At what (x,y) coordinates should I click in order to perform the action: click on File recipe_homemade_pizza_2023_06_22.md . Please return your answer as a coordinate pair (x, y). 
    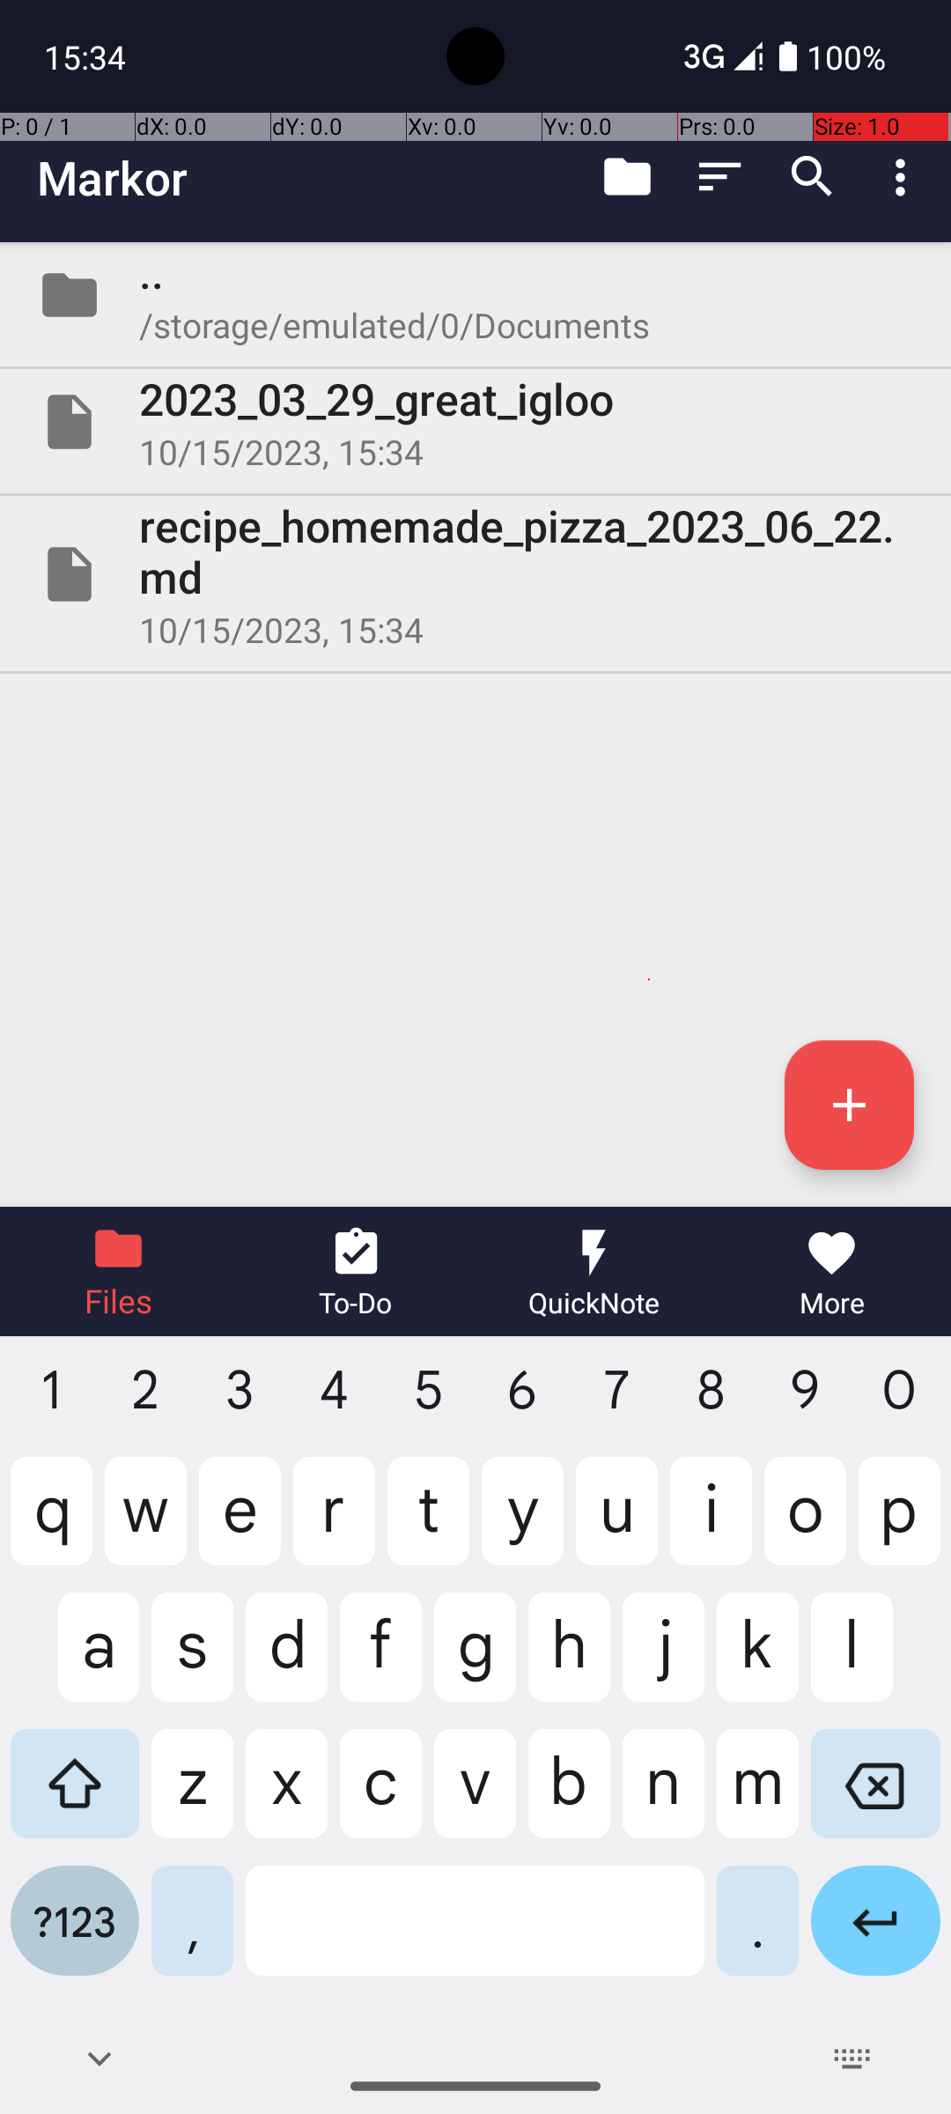
    Looking at the image, I should click on (475, 574).